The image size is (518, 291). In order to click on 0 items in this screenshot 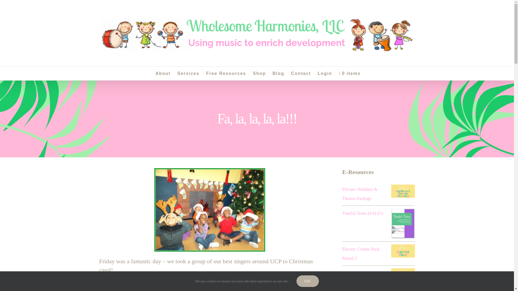, I will do `click(350, 73)`.